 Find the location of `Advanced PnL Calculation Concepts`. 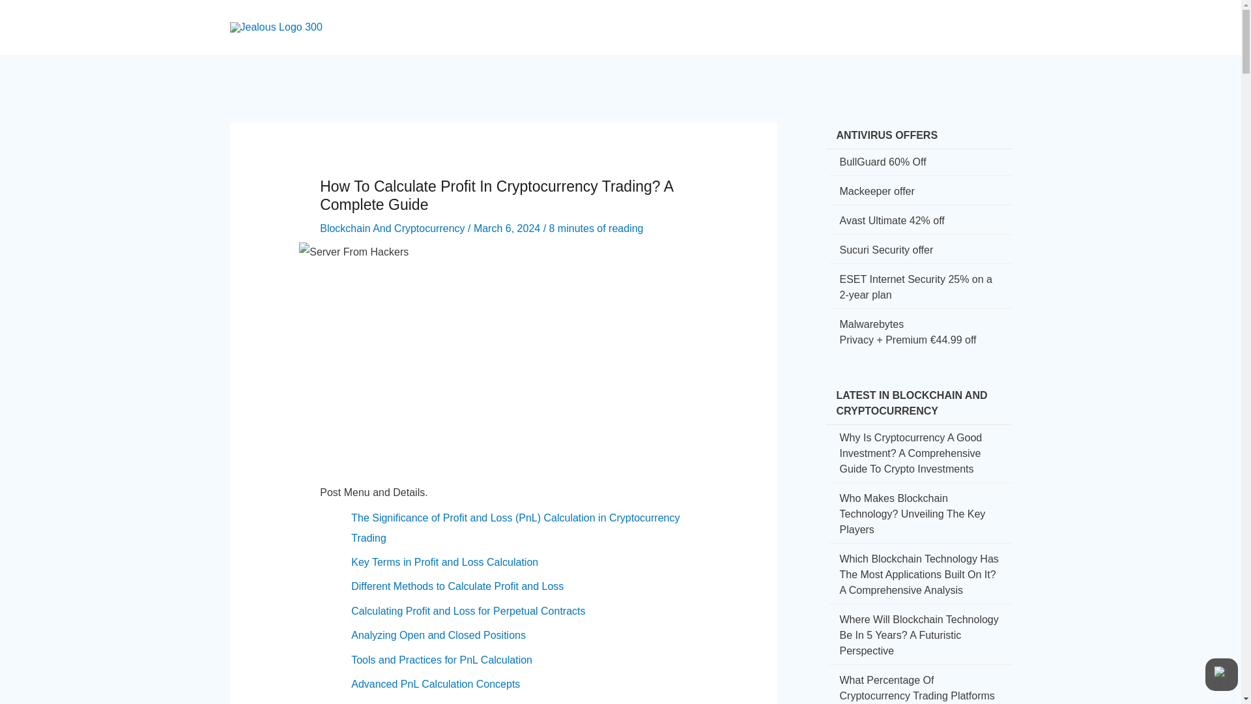

Advanced PnL Calculation Concepts is located at coordinates (435, 684).